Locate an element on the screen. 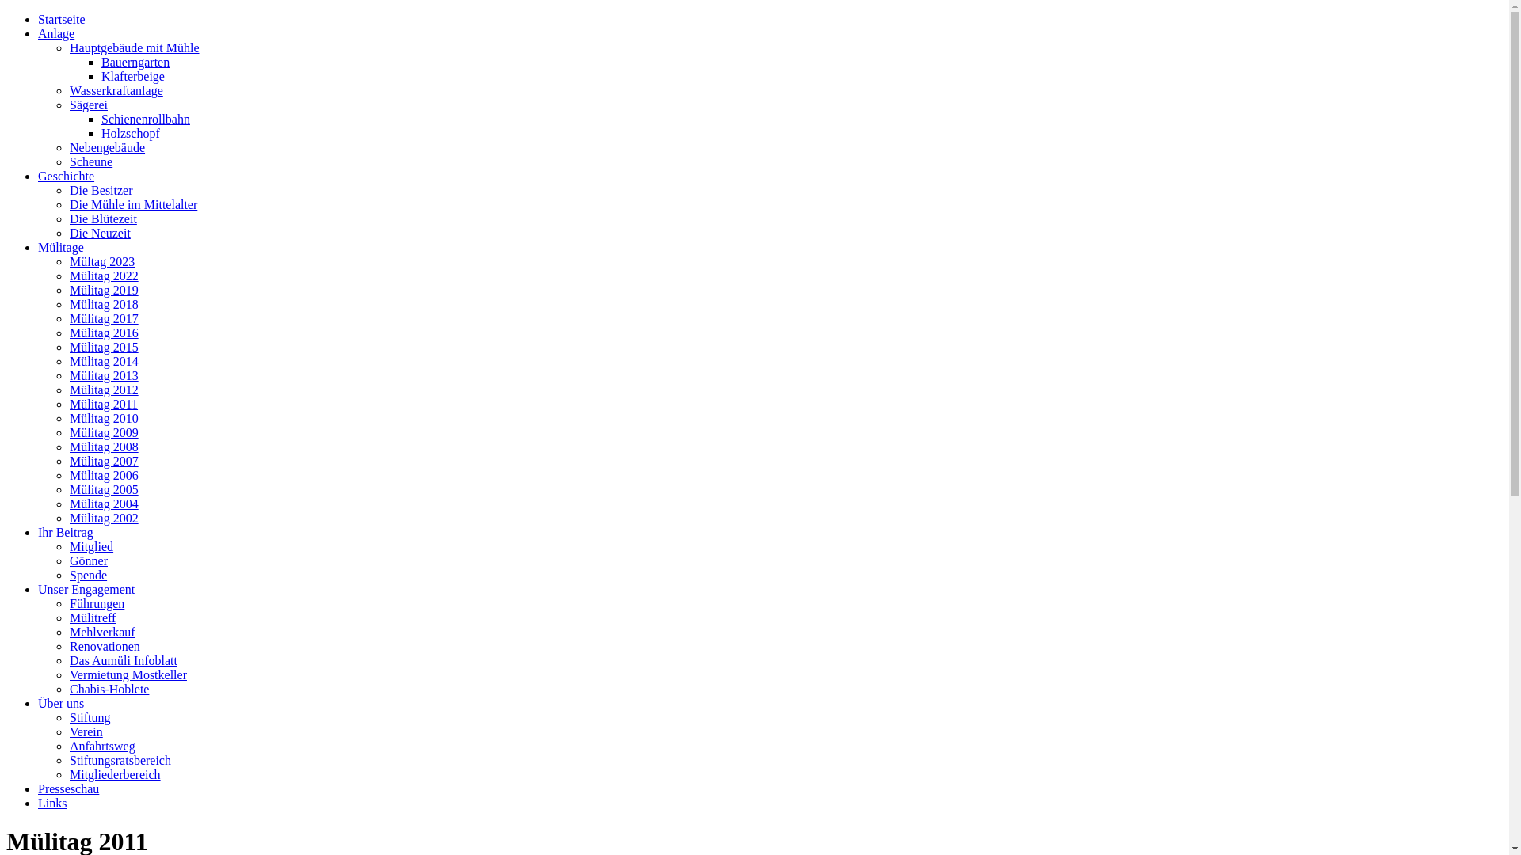 The height and width of the screenshot is (855, 1521). Mitgliederbereich is located at coordinates (116, 774).